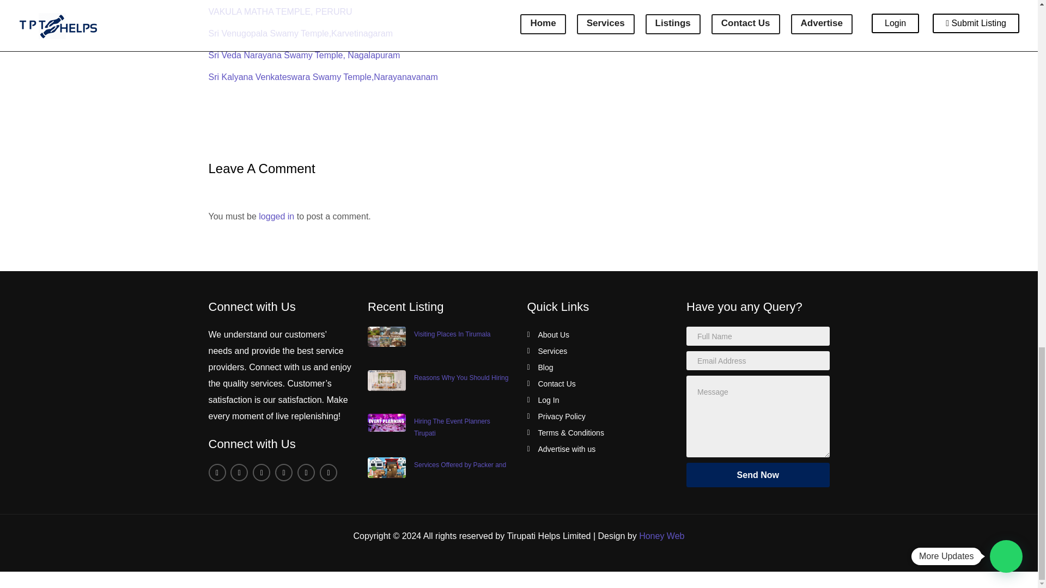 Image resolution: width=1046 pixels, height=588 pixels. What do you see at coordinates (460, 464) in the screenshot?
I see `Services Offered by Packer and` at bounding box center [460, 464].